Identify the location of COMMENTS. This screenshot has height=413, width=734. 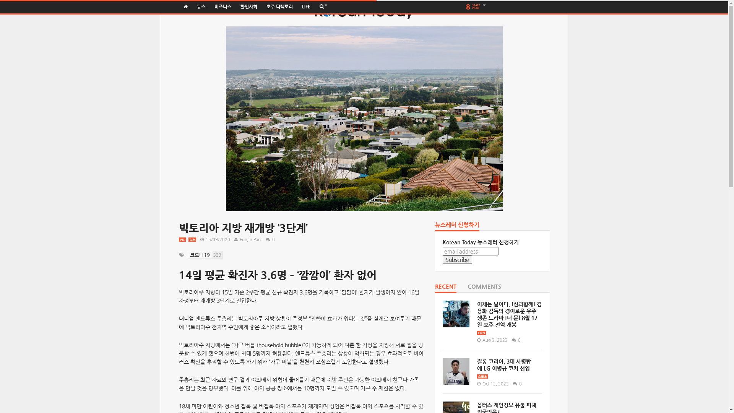
(484, 288).